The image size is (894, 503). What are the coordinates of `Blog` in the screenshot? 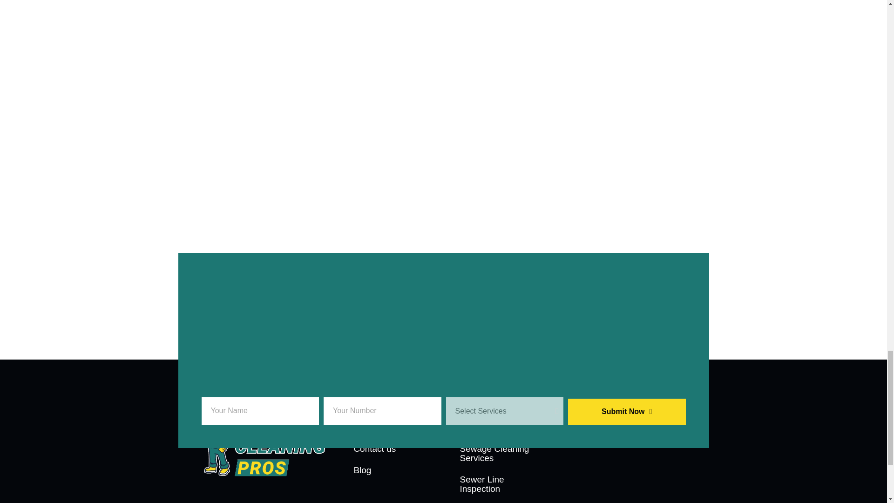 It's located at (390, 470).